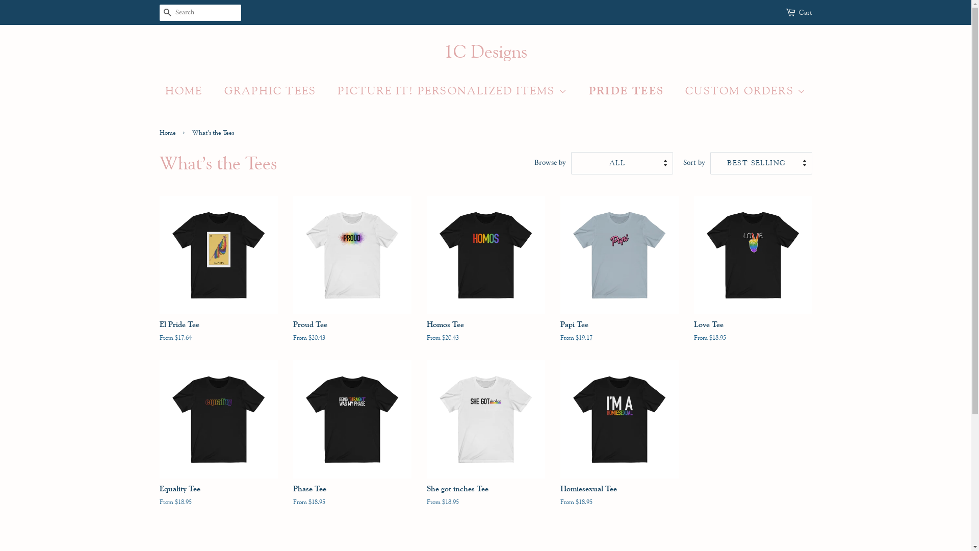 Image resolution: width=979 pixels, height=551 pixels. Describe the element at coordinates (628, 91) in the screenshot. I see `PRIDE TEES` at that location.